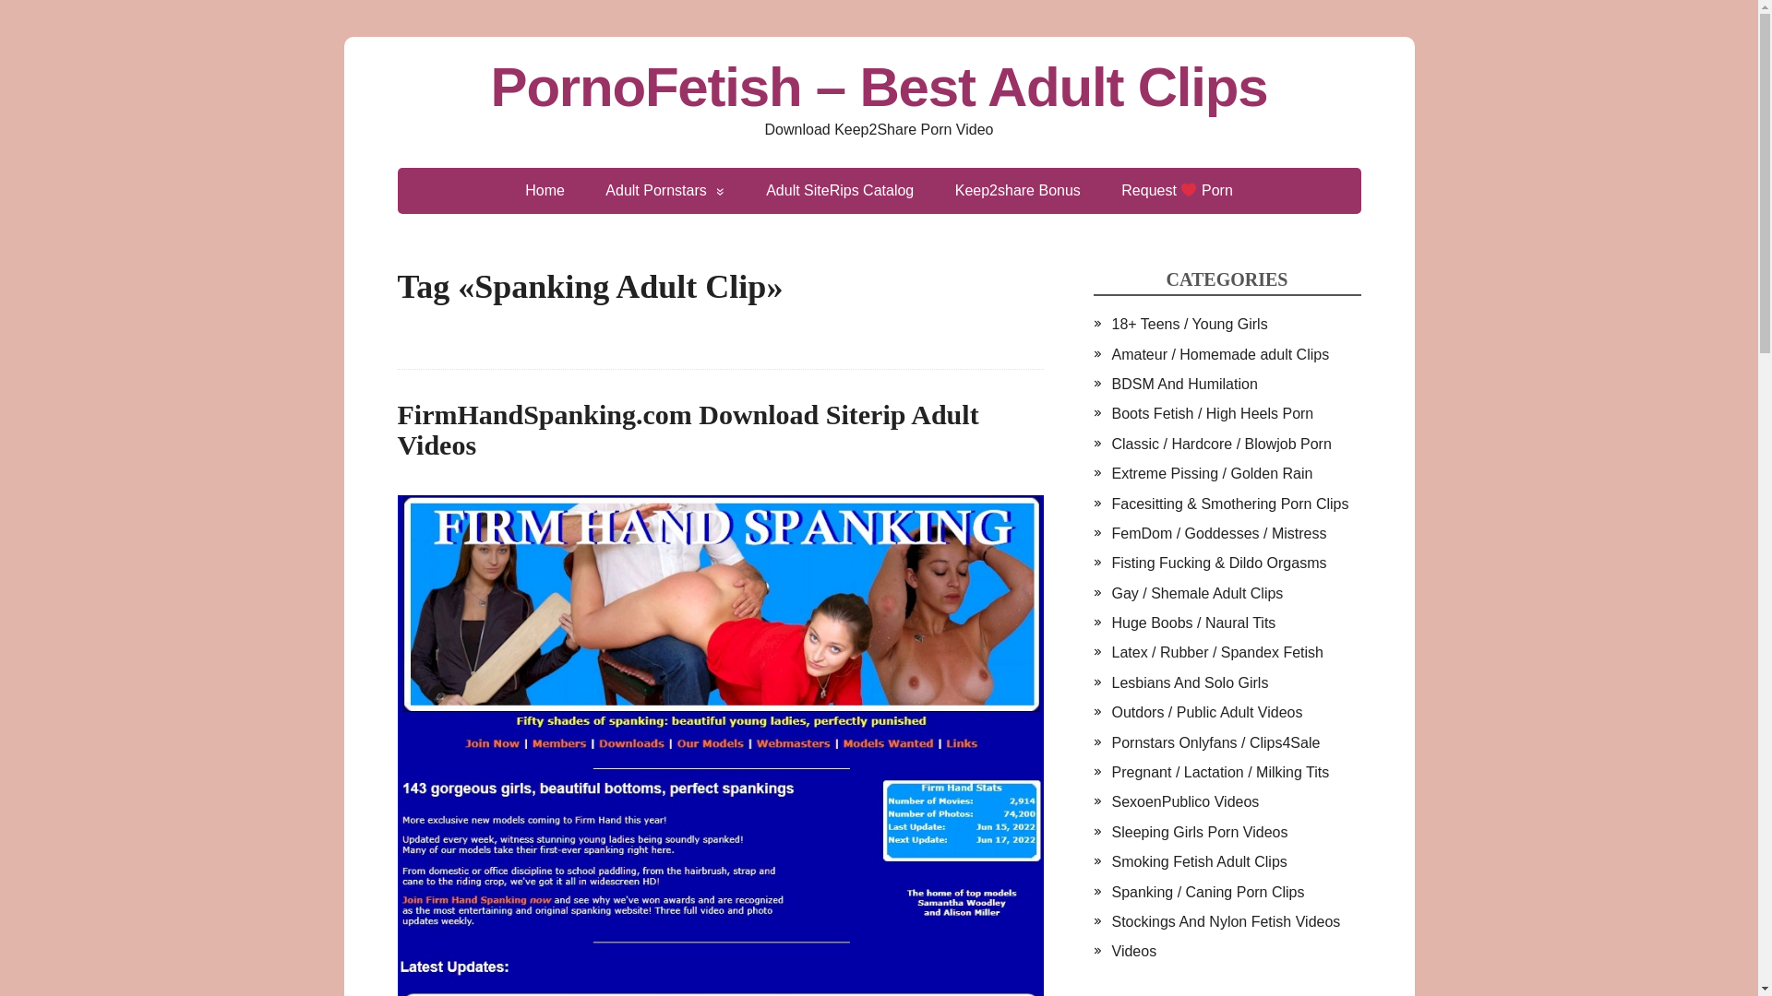 The height and width of the screenshot is (996, 1772). I want to click on Extreme Hard Fisting Adult Video Siterips, so click(1218, 563).